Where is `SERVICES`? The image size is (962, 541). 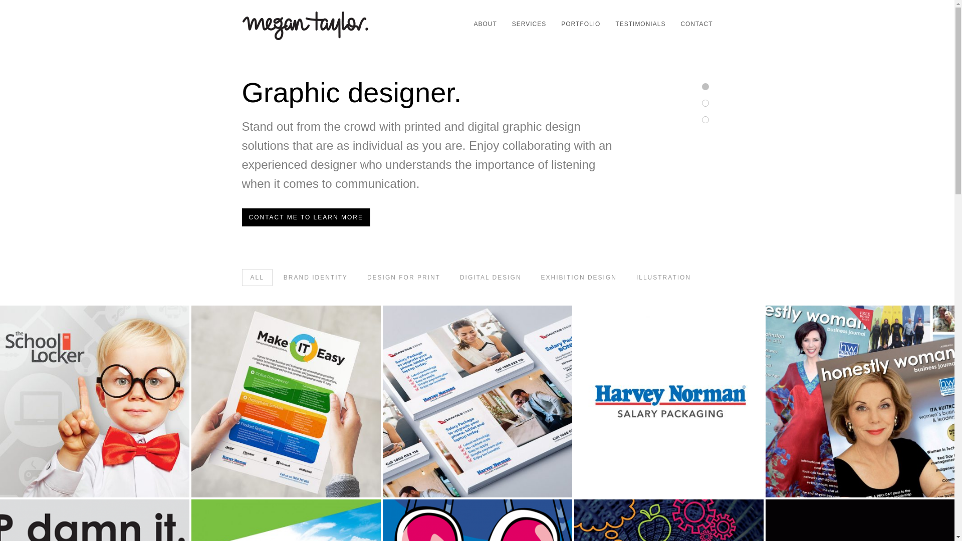
SERVICES is located at coordinates (525, 24).